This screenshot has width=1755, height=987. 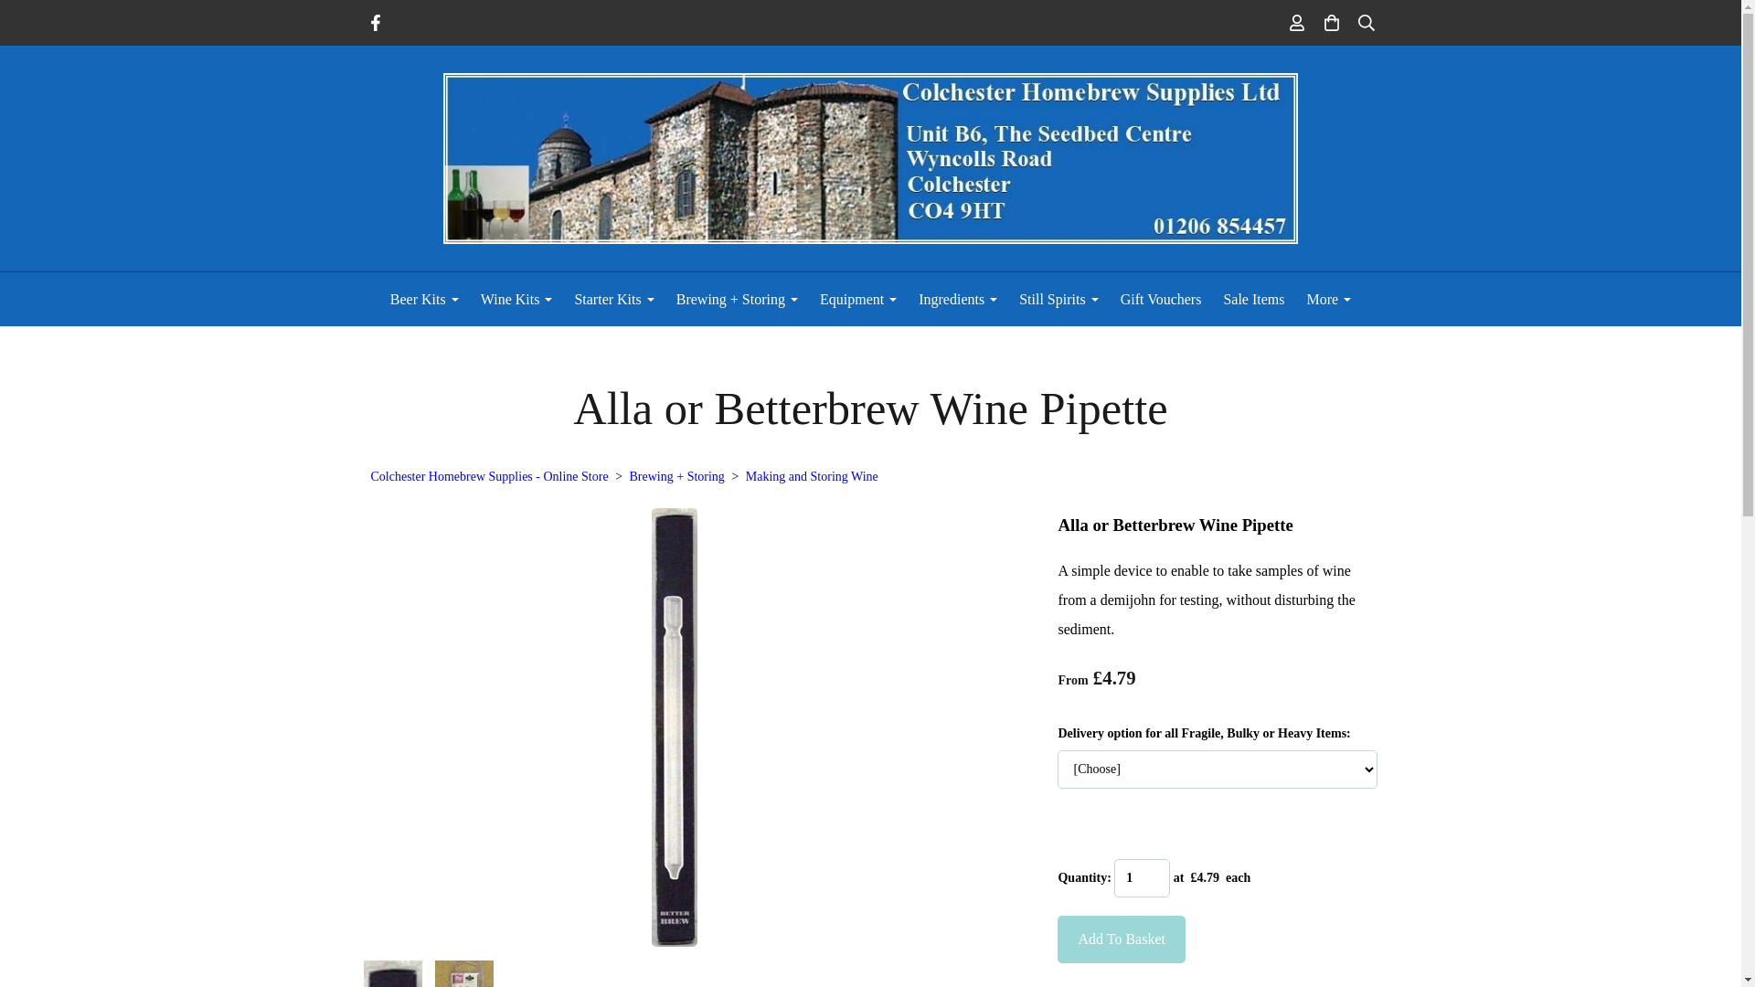 I want to click on 1, so click(x=1143, y=877).